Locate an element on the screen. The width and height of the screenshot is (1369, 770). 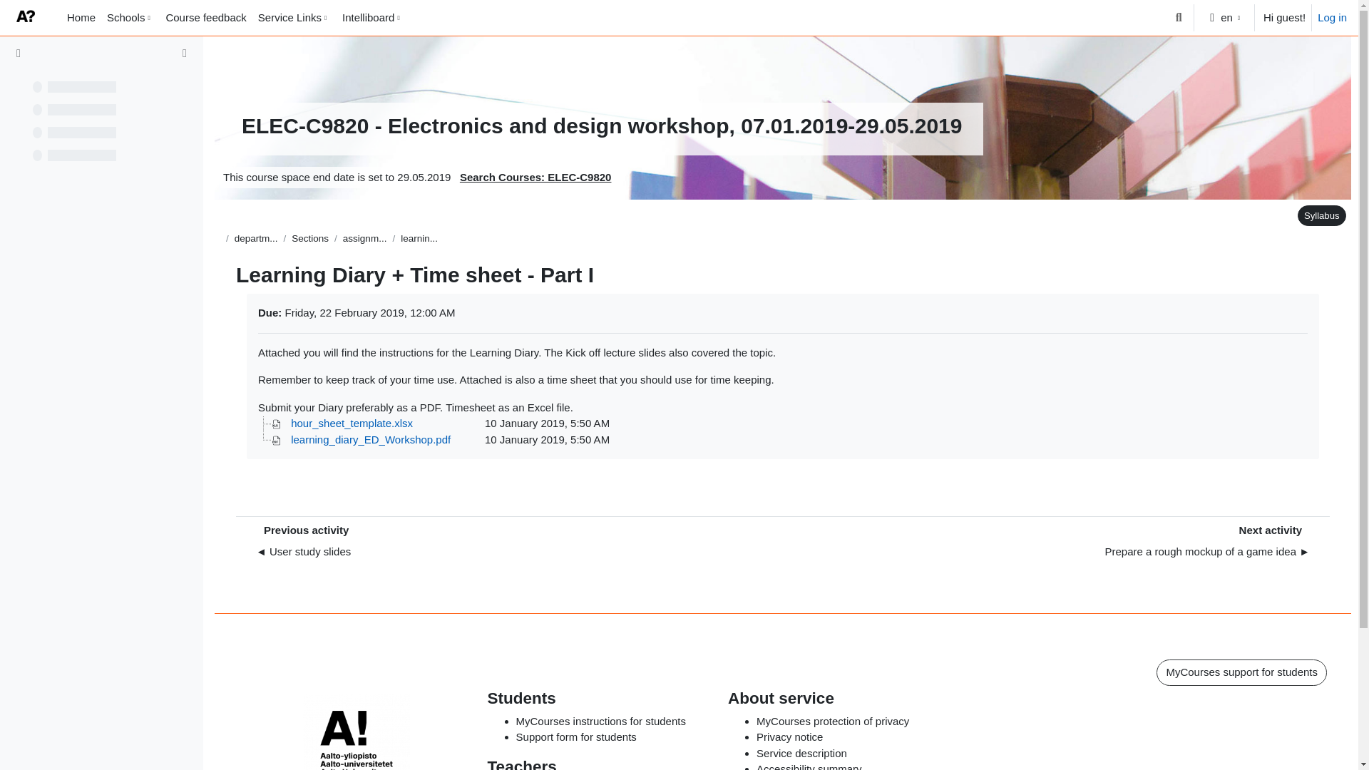
Course index options is located at coordinates (184, 53).